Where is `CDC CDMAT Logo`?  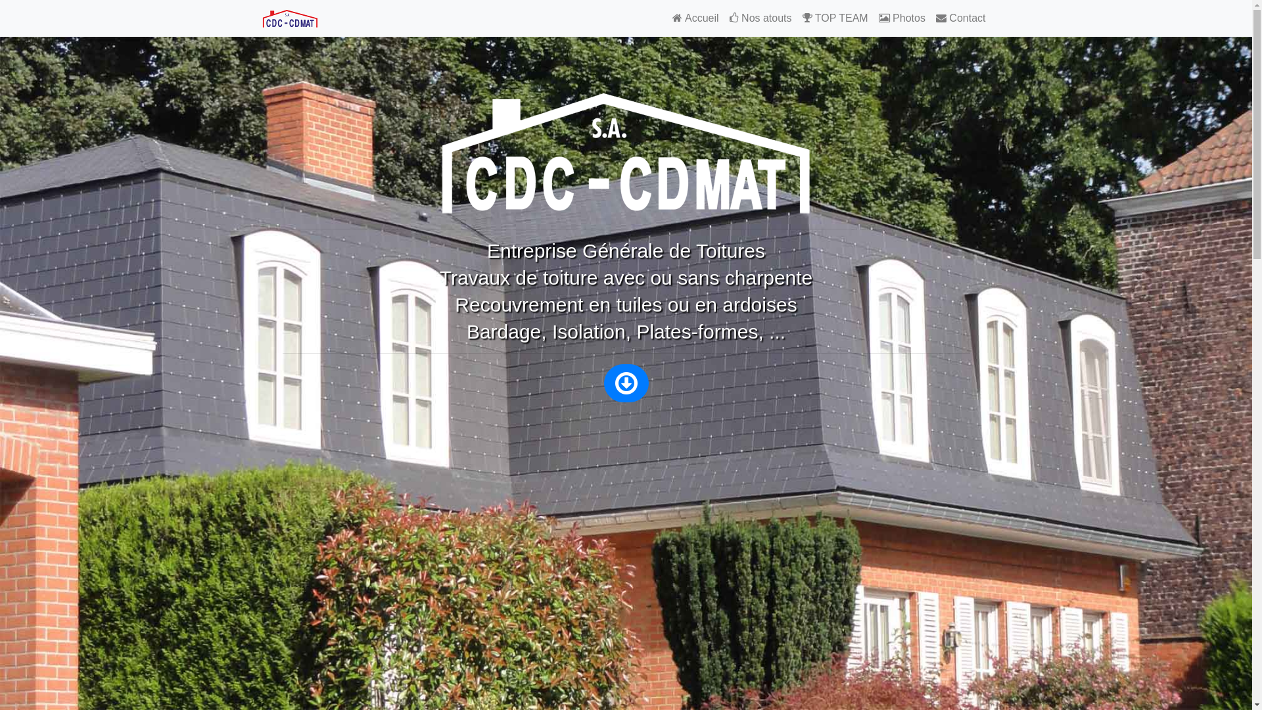
CDC CDMAT Logo is located at coordinates (626, 152).